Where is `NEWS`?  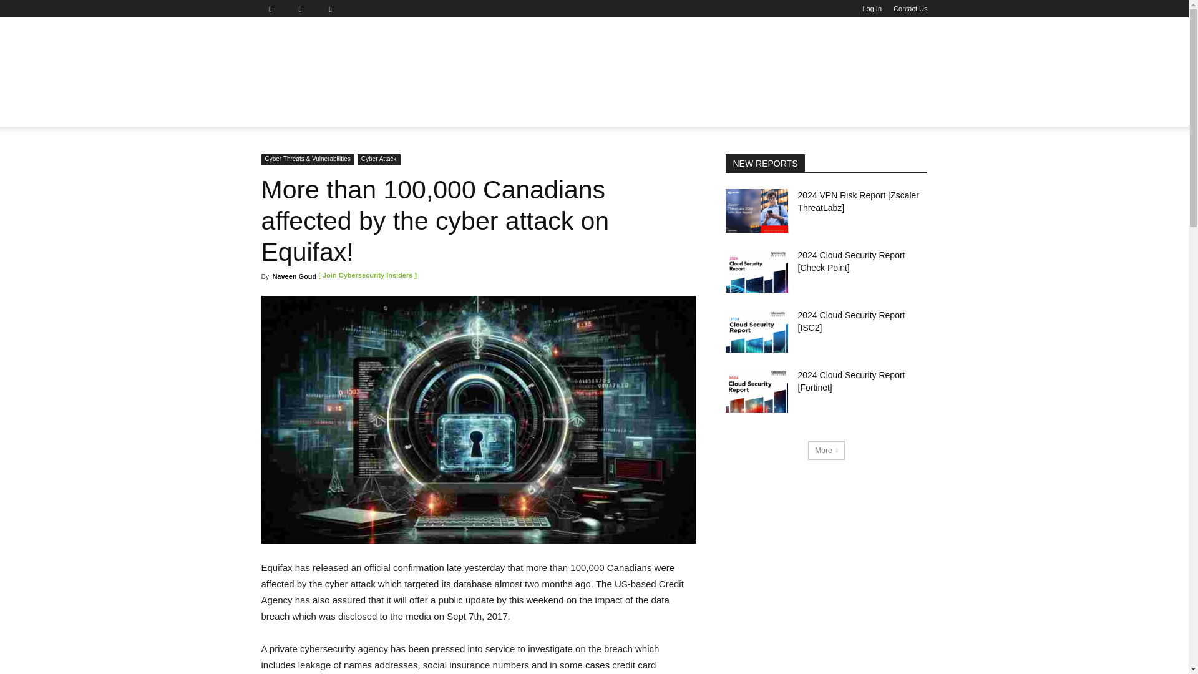 NEWS is located at coordinates (282, 112).